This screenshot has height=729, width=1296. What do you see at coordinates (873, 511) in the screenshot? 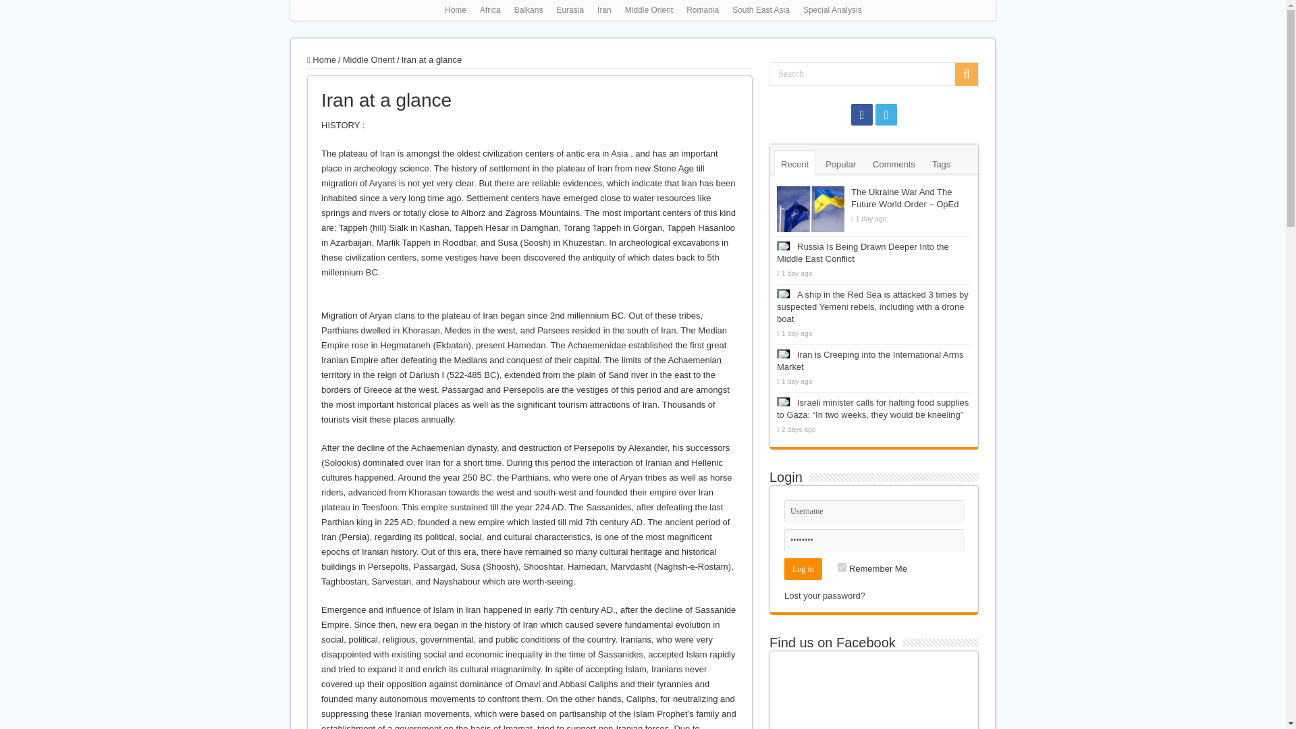
I see `Username` at bounding box center [873, 511].